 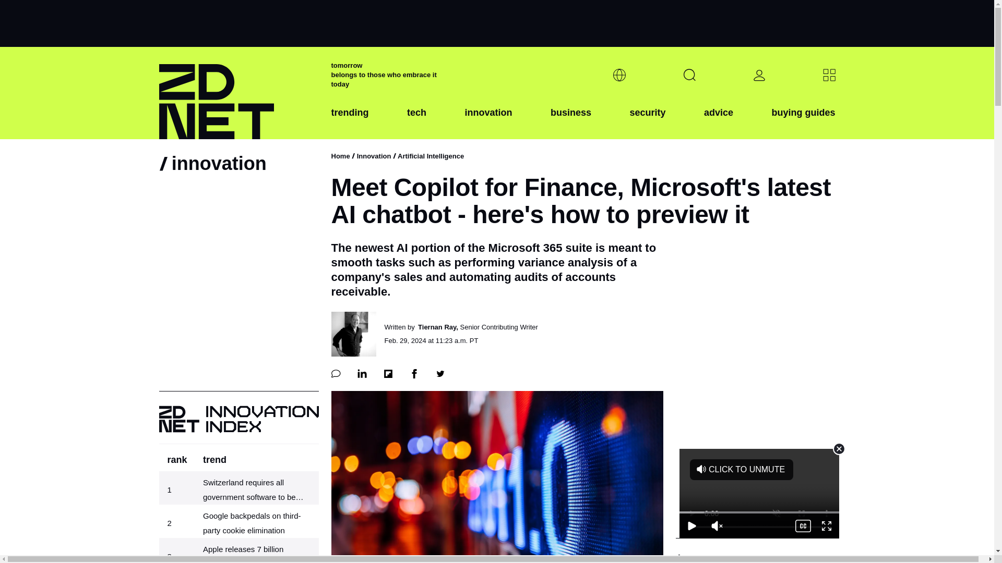 I want to click on trending, so click(x=350, y=120).